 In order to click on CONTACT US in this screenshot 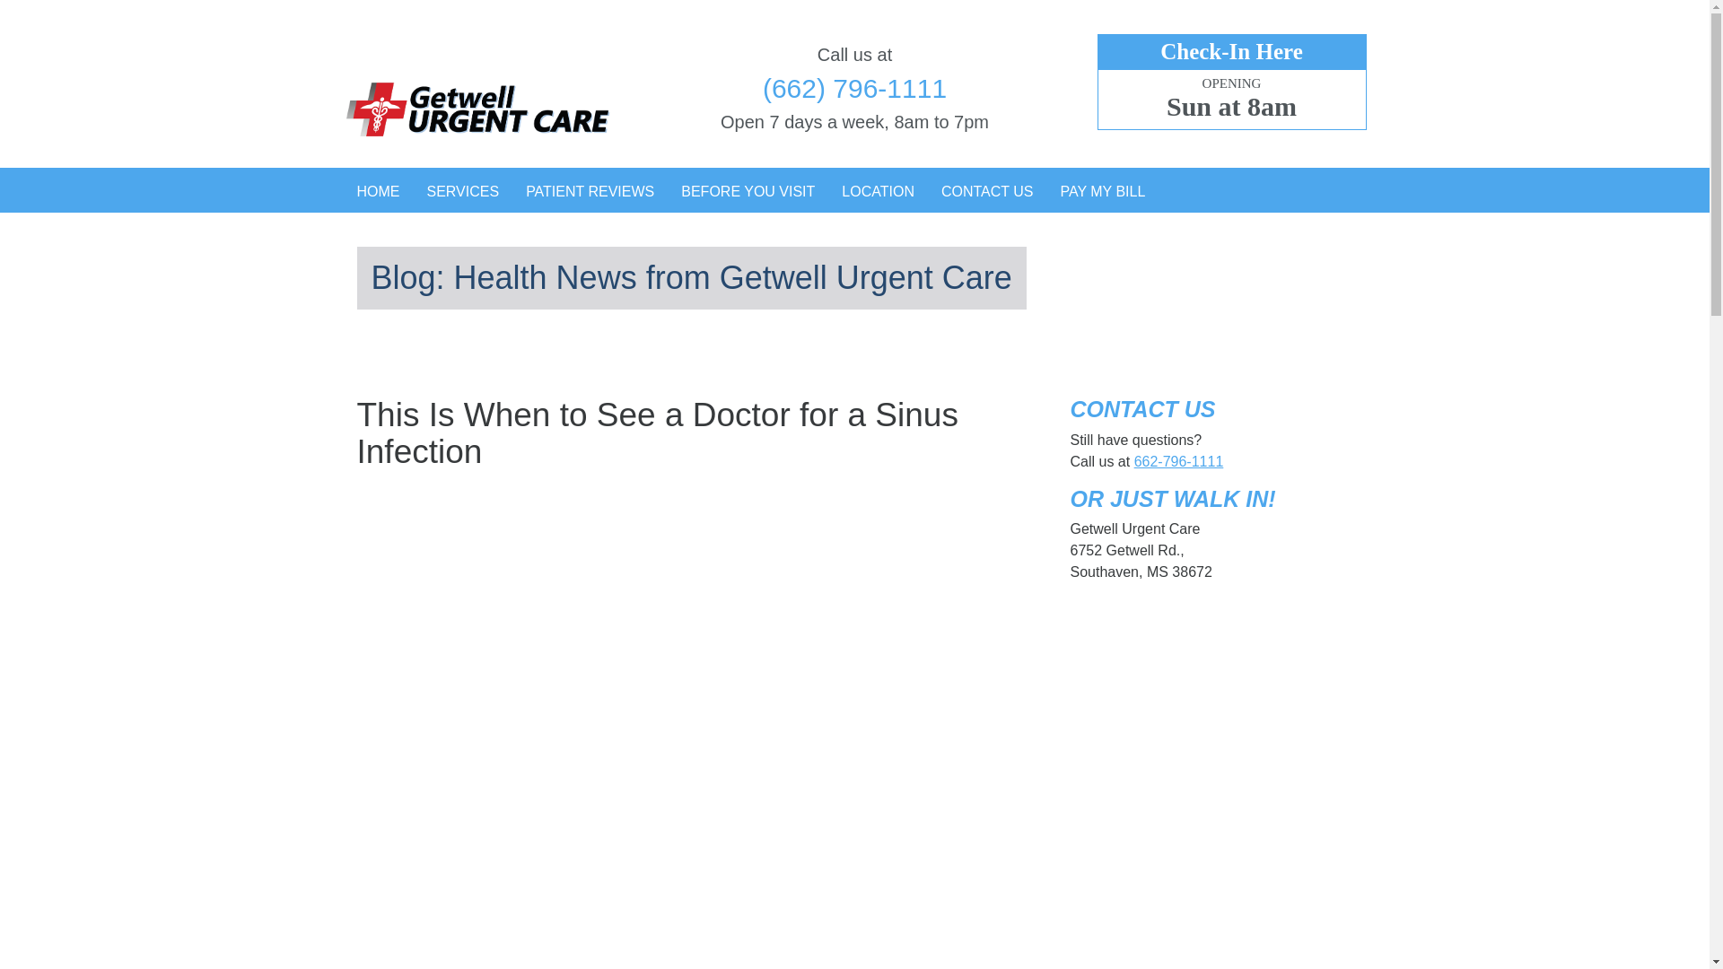, I will do `click(987, 191)`.